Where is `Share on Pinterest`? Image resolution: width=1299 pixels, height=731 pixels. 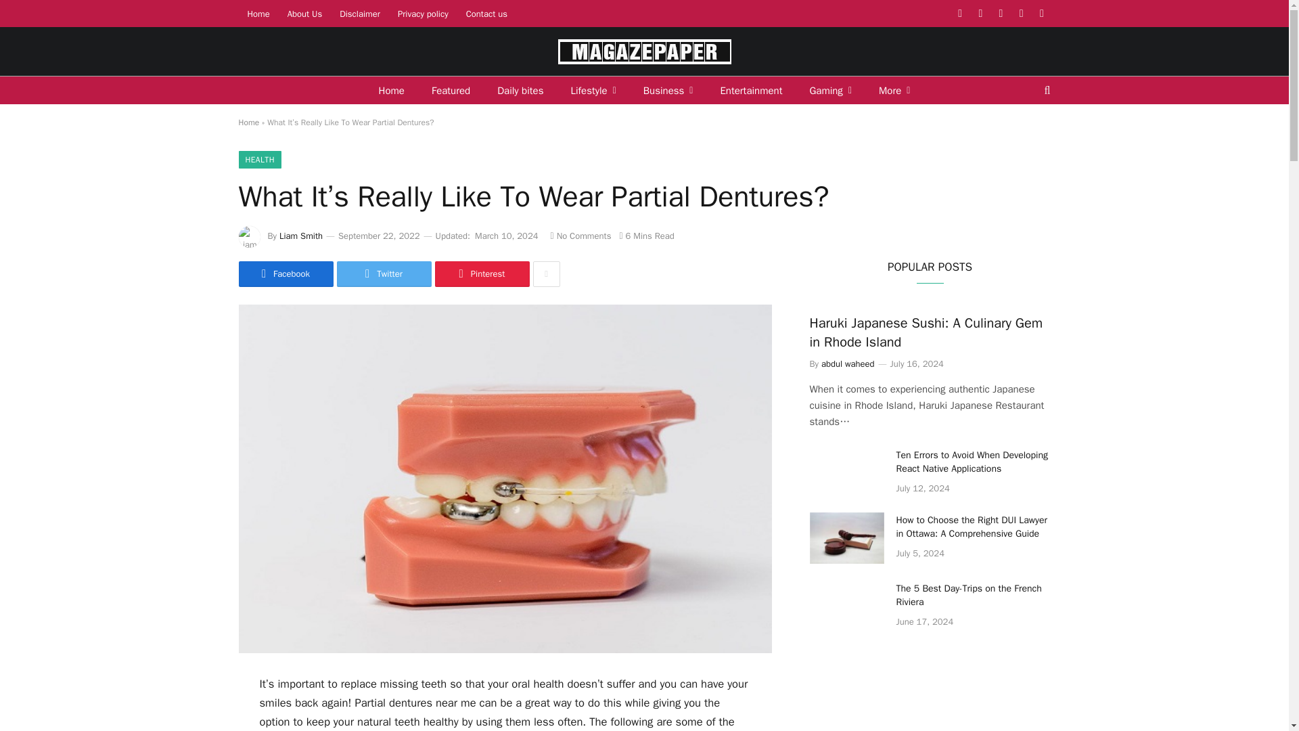
Share on Pinterest is located at coordinates (481, 273).